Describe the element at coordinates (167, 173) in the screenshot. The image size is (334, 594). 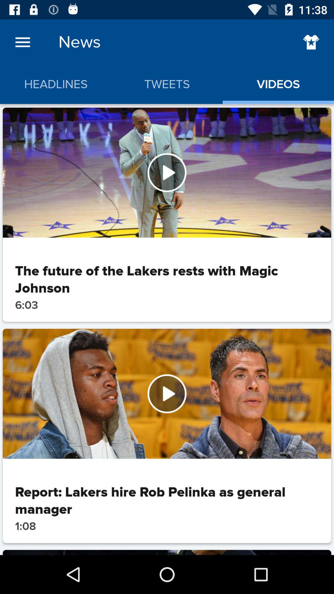
I see `play top video` at that location.